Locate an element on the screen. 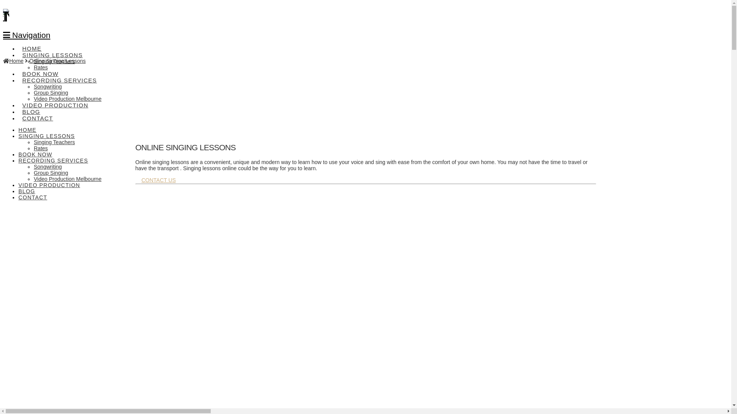 The height and width of the screenshot is (414, 737). Singing Teachers is located at coordinates (55, 142).